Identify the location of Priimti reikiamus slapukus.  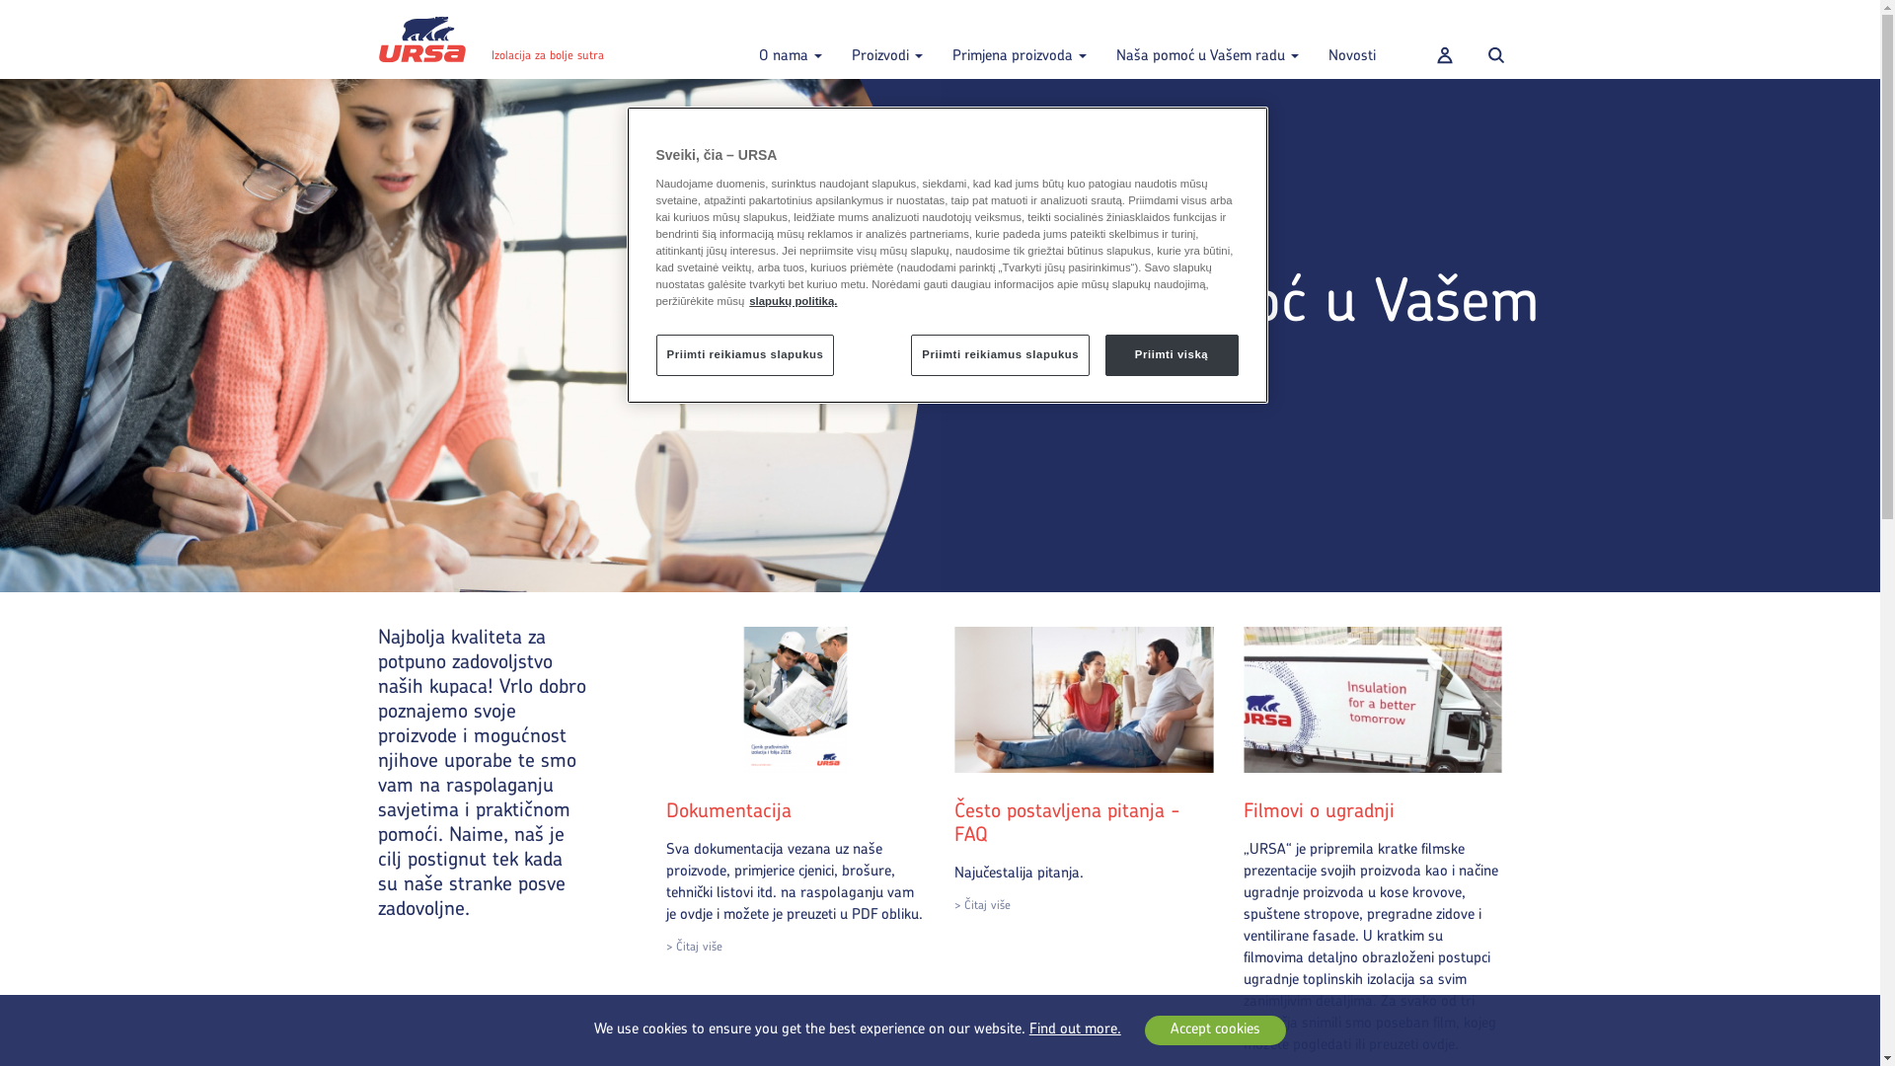
(1001, 355).